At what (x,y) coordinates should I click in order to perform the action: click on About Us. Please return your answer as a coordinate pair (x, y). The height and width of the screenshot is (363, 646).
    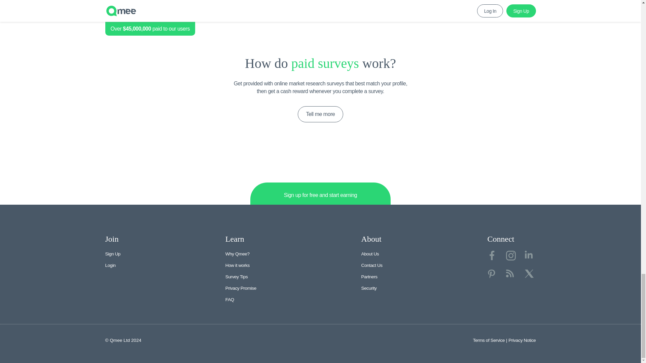
    Looking at the image, I should click on (370, 254).